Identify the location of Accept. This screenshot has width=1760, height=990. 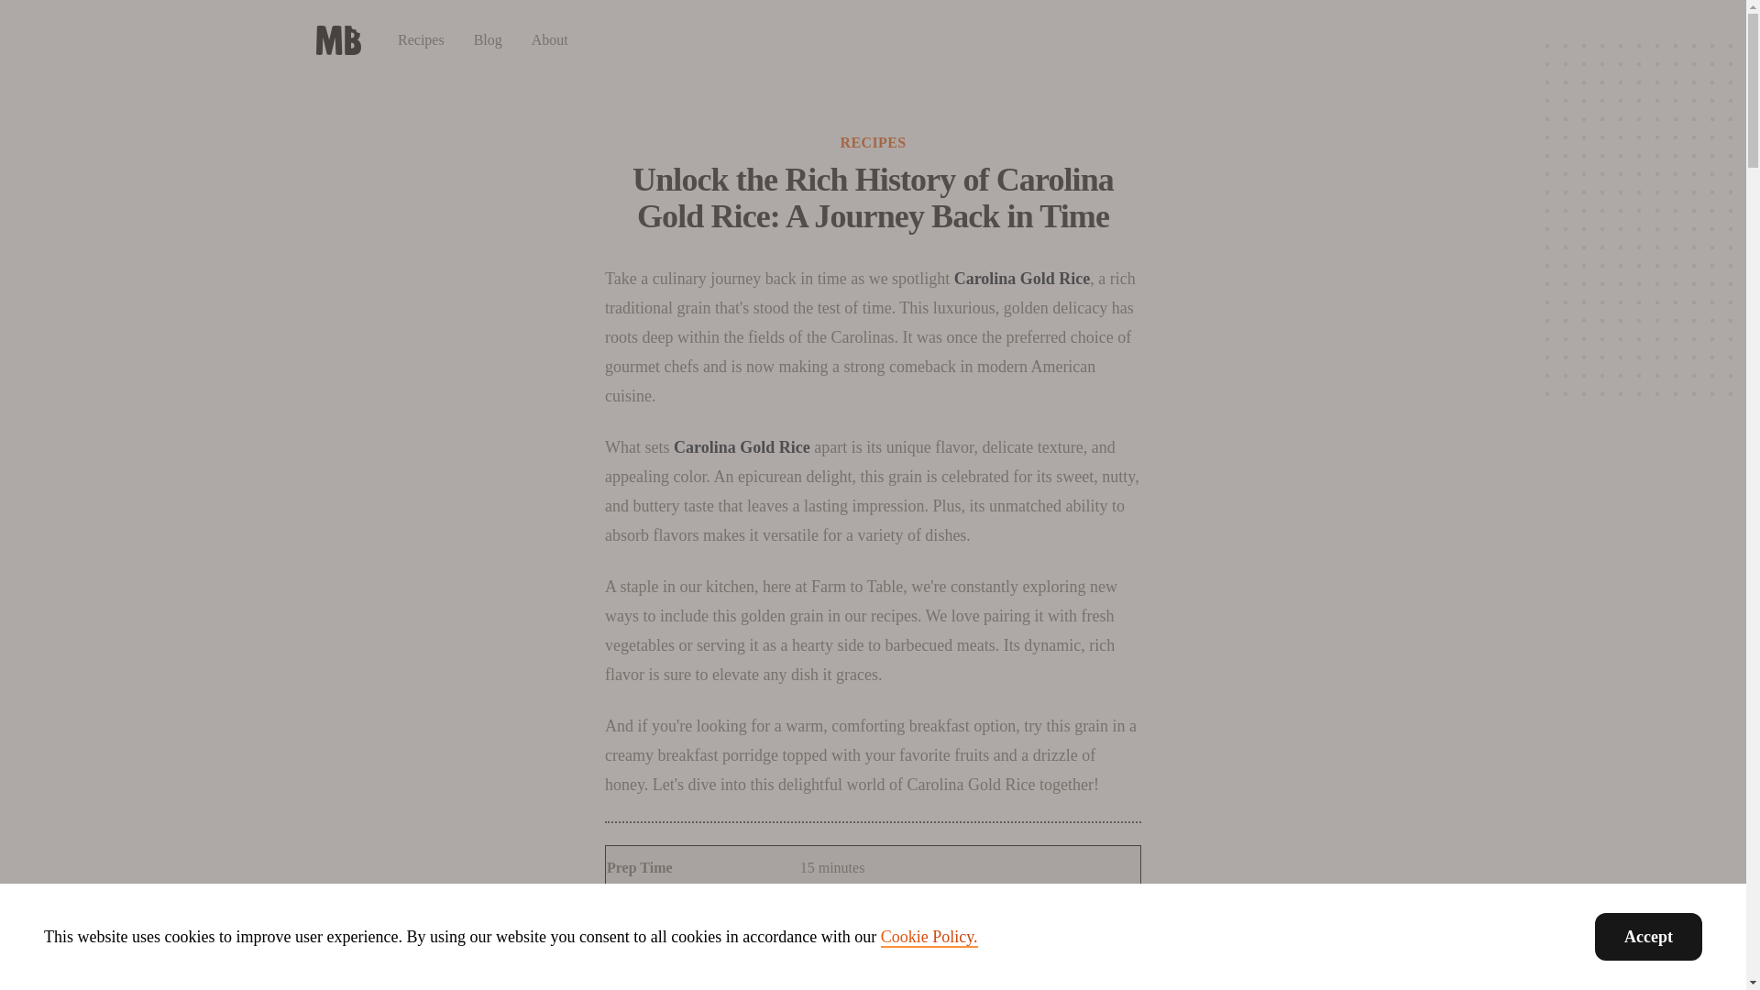
(1648, 936).